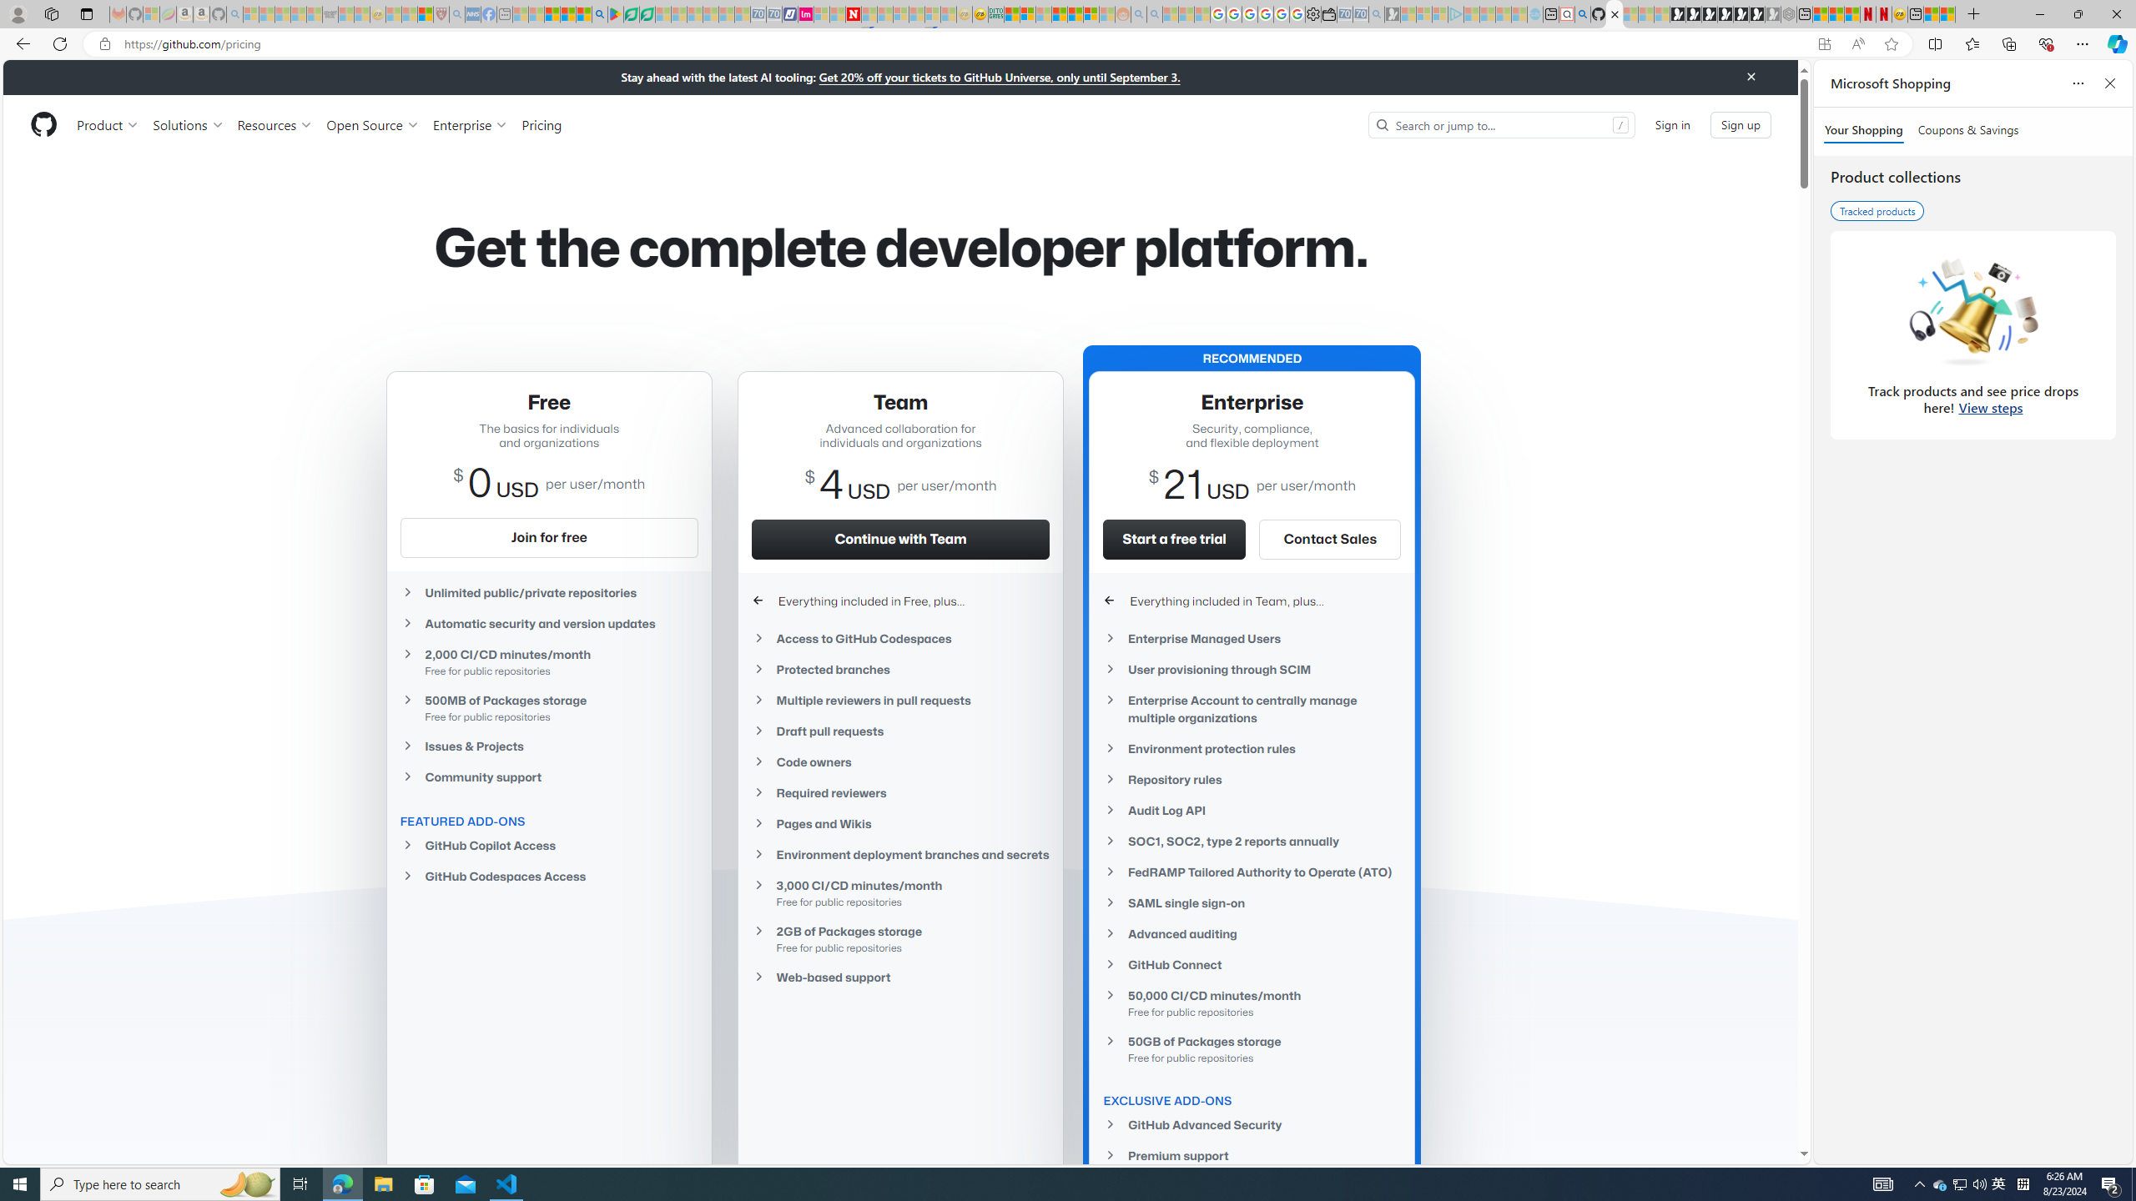  What do you see at coordinates (1252, 872) in the screenshot?
I see `FedRAMP Tailored Authority to Operate (ATO)` at bounding box center [1252, 872].